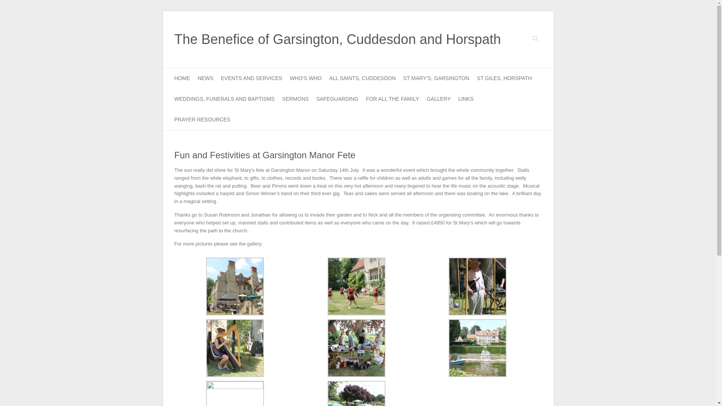 The image size is (722, 406). What do you see at coordinates (202, 120) in the screenshot?
I see `PRAYER RESOURCES` at bounding box center [202, 120].